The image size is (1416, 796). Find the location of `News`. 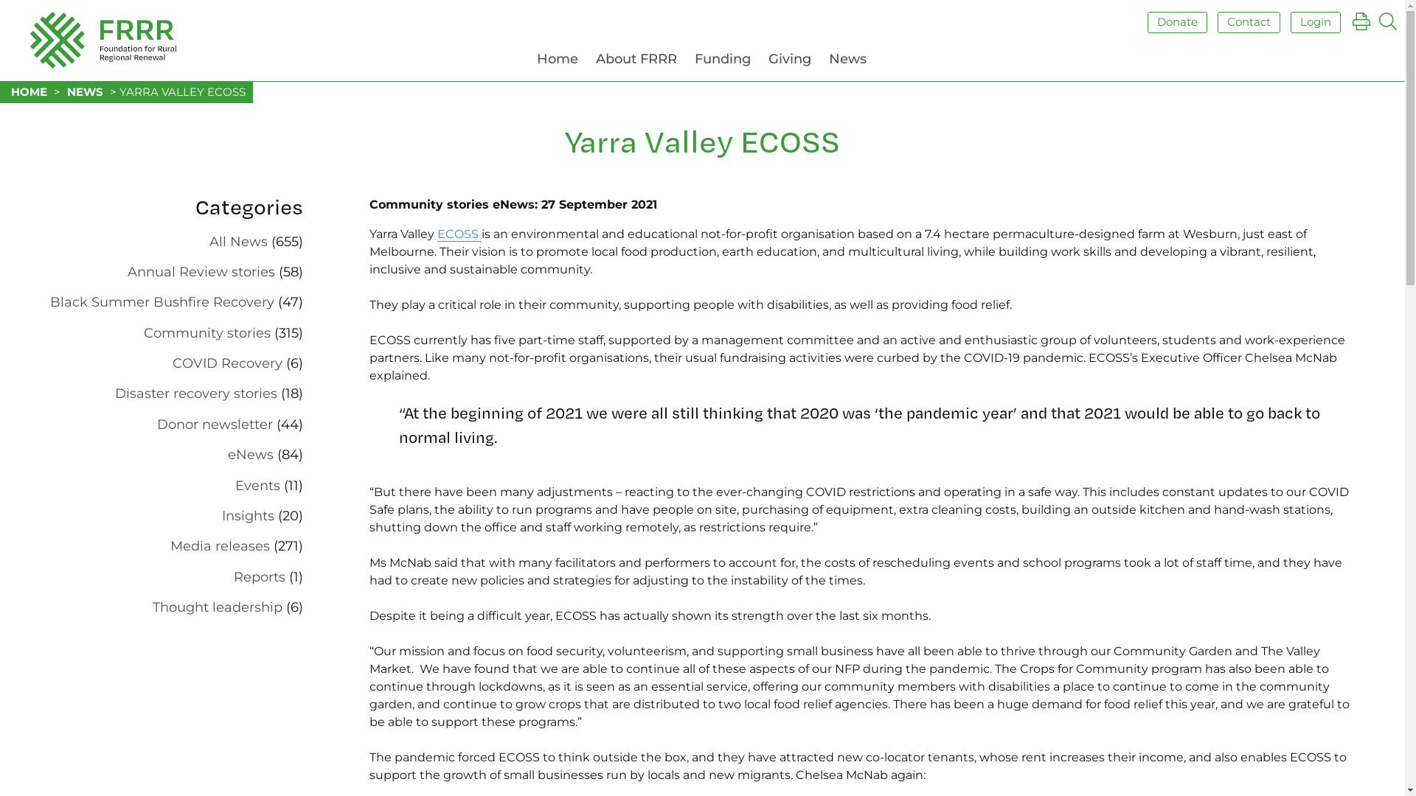

News is located at coordinates (848, 63).